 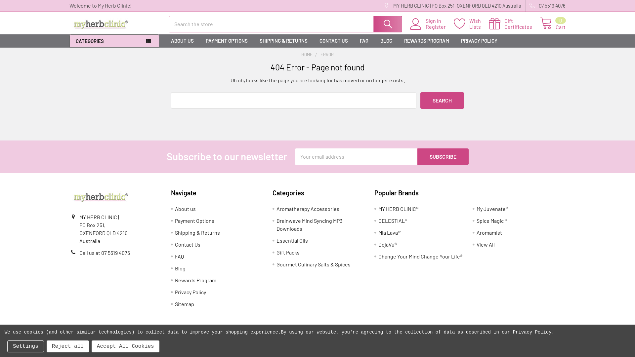 What do you see at coordinates (190, 292) in the screenshot?
I see `Privacy Policy` at bounding box center [190, 292].